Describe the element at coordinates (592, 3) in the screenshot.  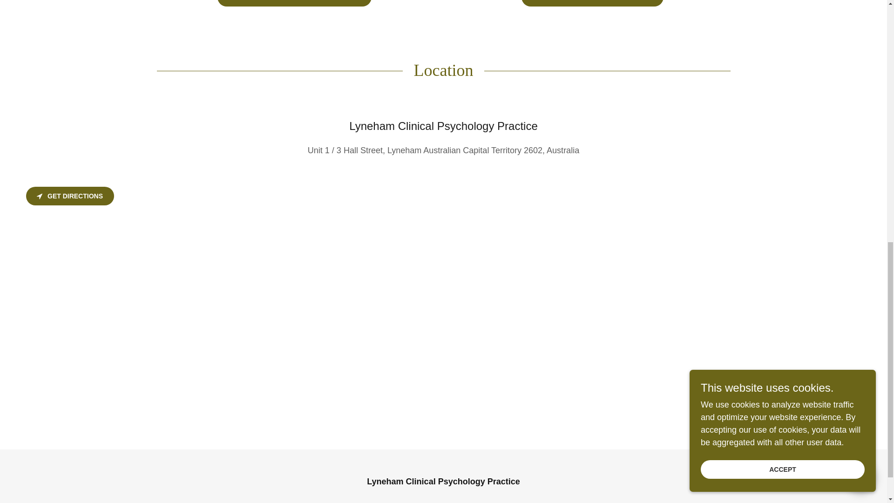
I see `BOOK AN APPOINTMENT WITH KEVIN` at that location.